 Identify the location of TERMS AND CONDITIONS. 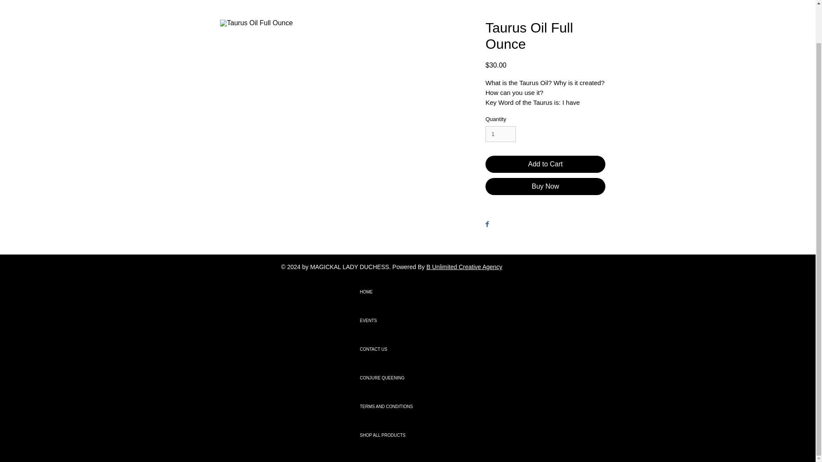
(390, 406).